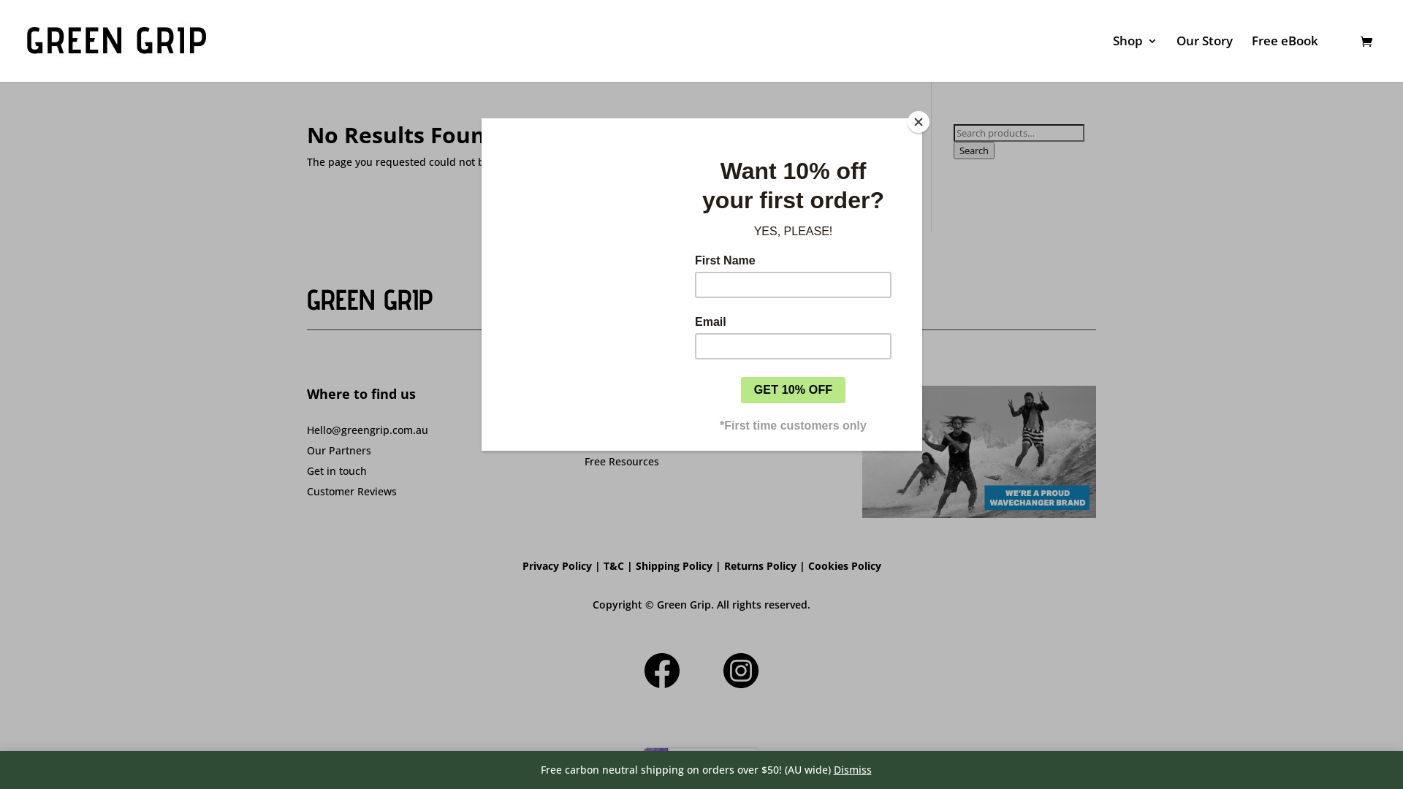 Image resolution: width=1403 pixels, height=789 pixels. Describe the element at coordinates (352, 491) in the screenshot. I see `Customer Reviews` at that location.